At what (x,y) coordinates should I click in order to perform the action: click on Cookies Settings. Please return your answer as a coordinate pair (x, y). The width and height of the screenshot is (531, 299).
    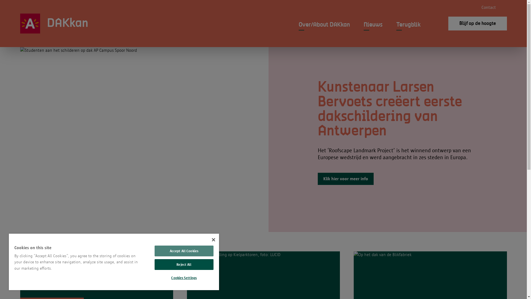
    Looking at the image, I should click on (184, 278).